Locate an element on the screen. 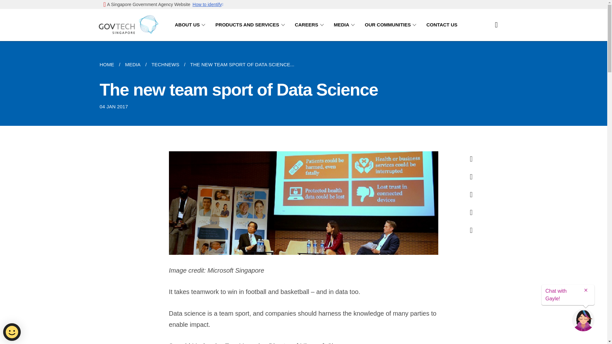 Image resolution: width=612 pixels, height=344 pixels. TECHNEWS is located at coordinates (165, 64).